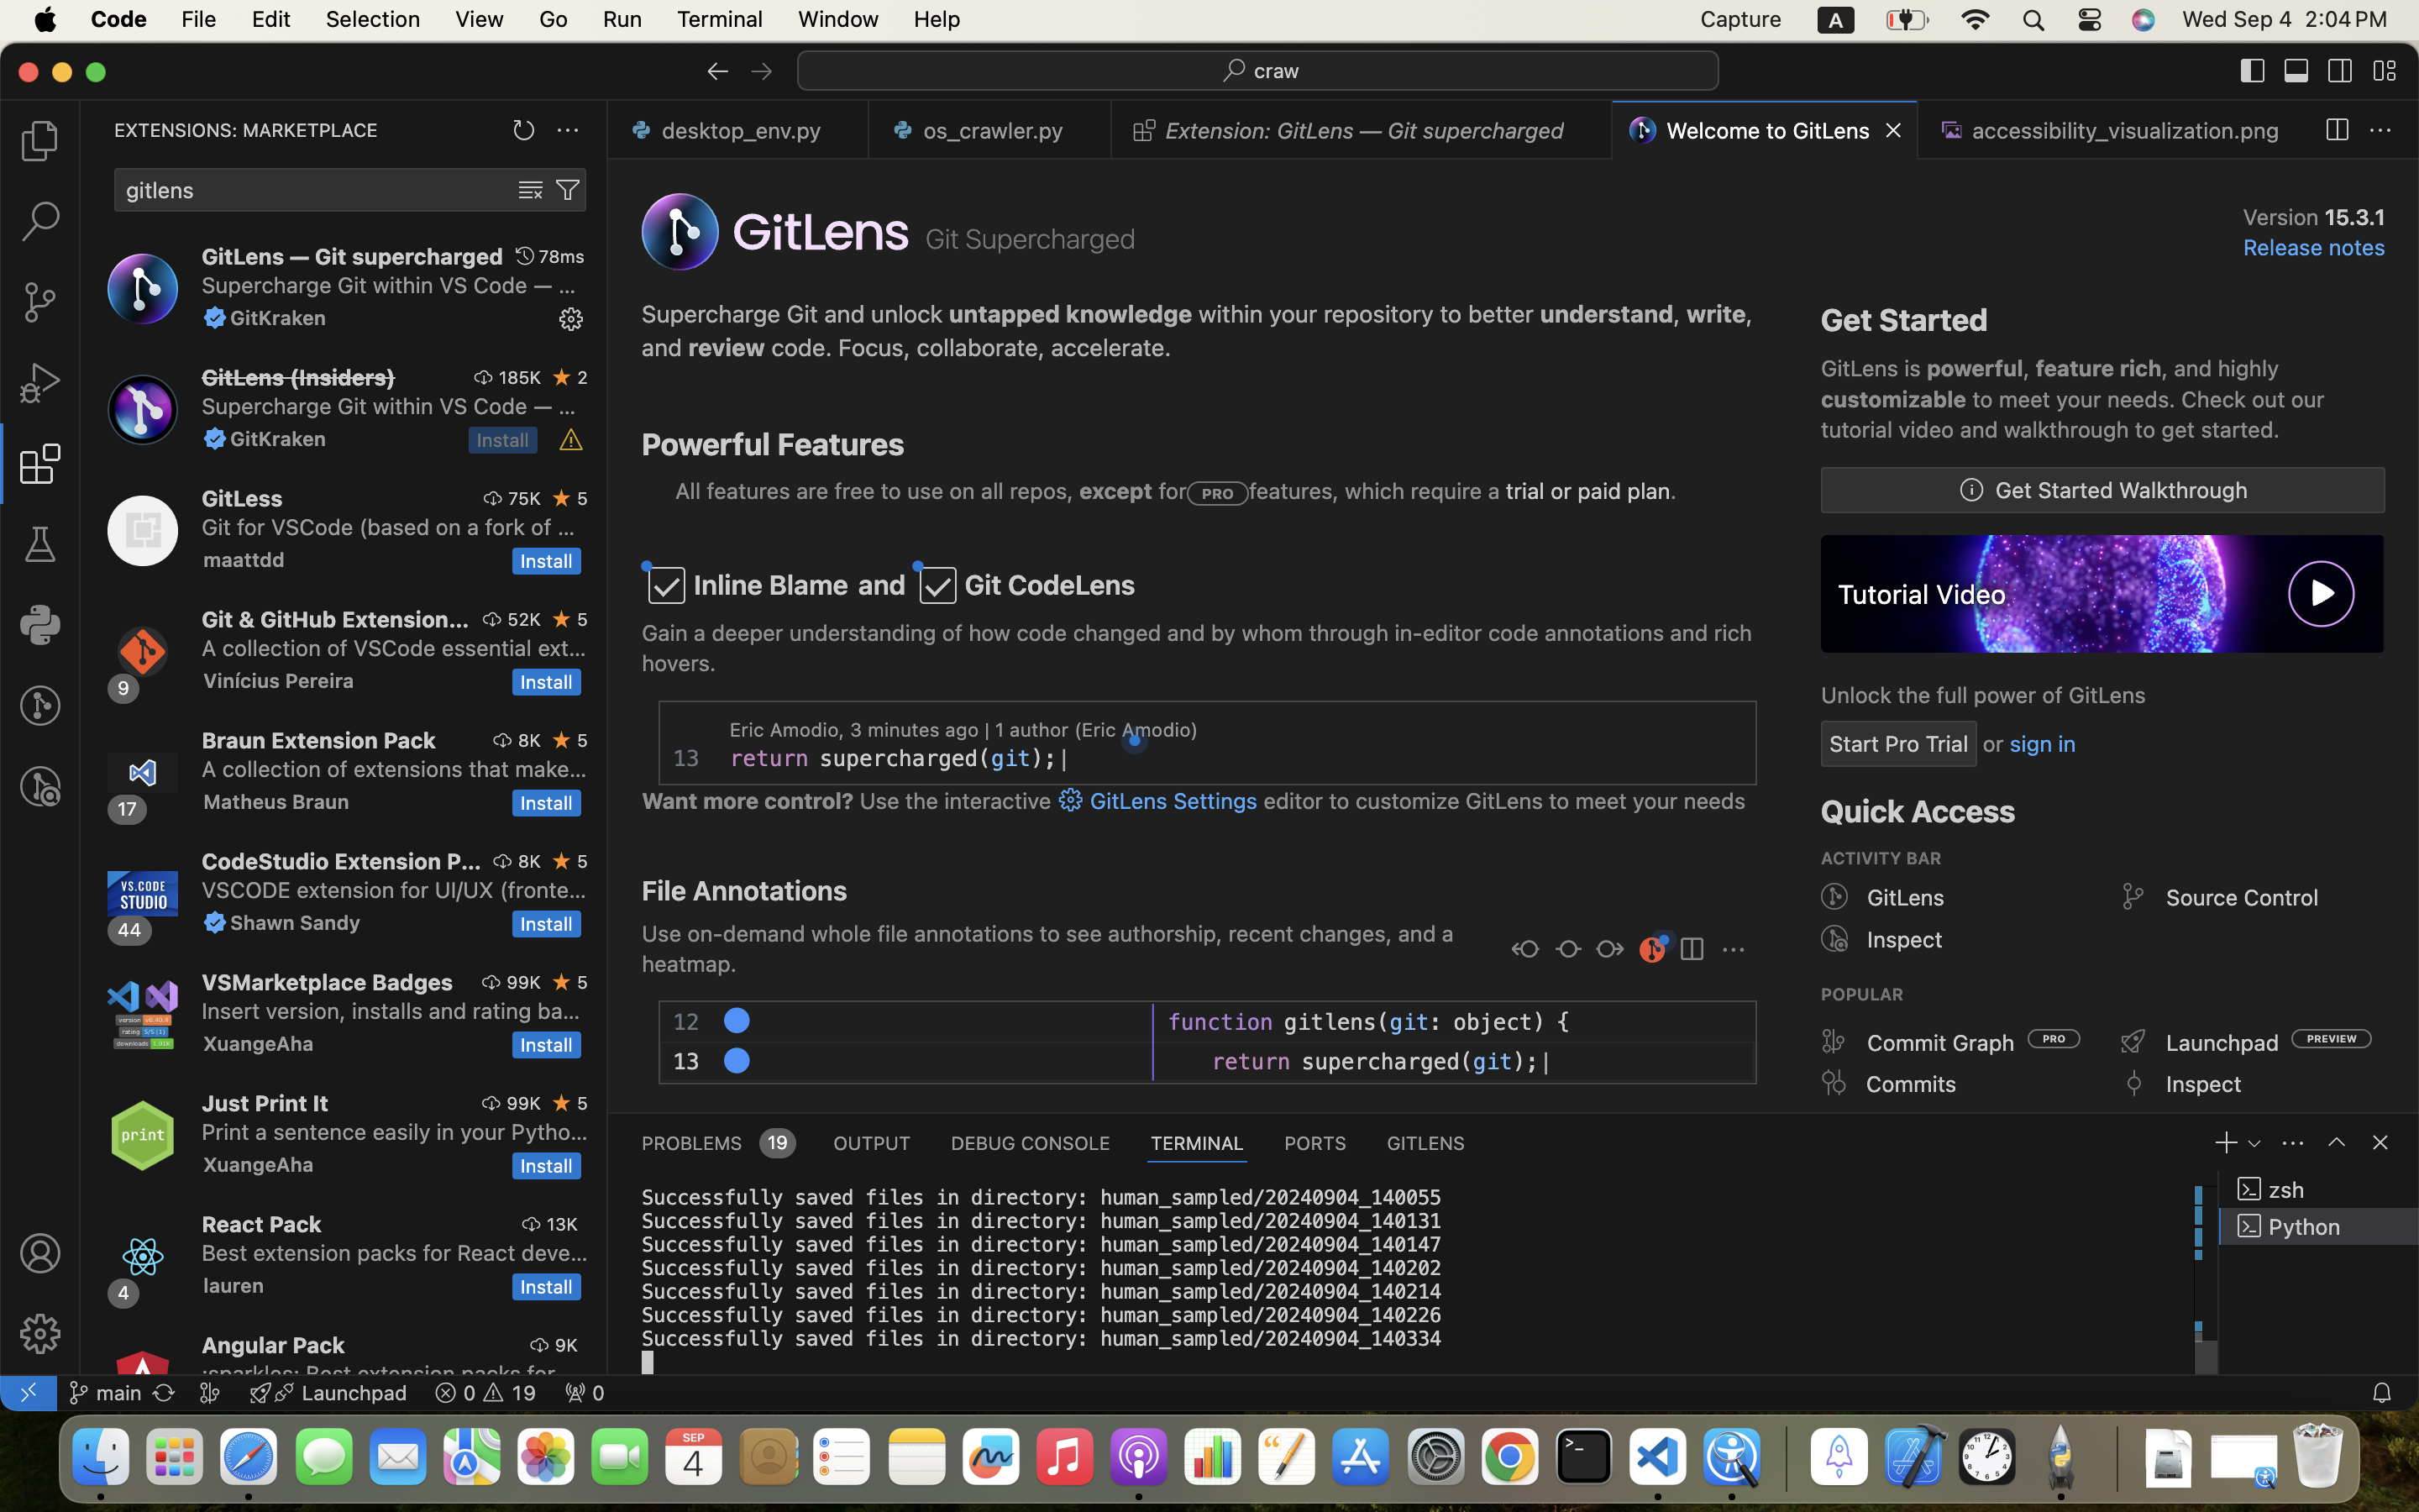 The height and width of the screenshot is (1512, 2419). Describe the element at coordinates (1330, 1022) in the screenshot. I see `gitlens` at that location.